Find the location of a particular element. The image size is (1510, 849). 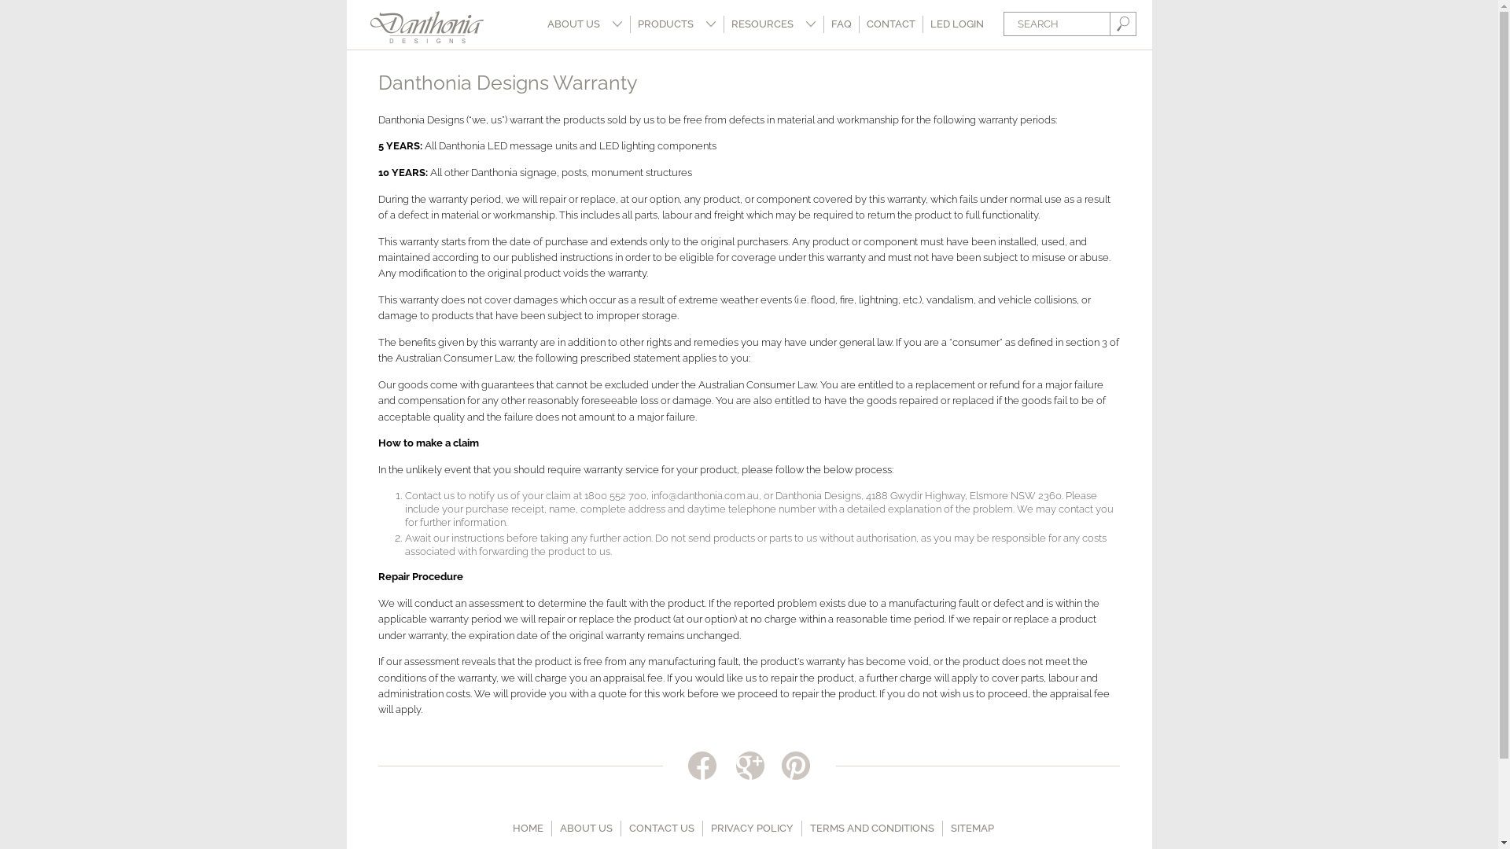

HOME is located at coordinates (528, 829).